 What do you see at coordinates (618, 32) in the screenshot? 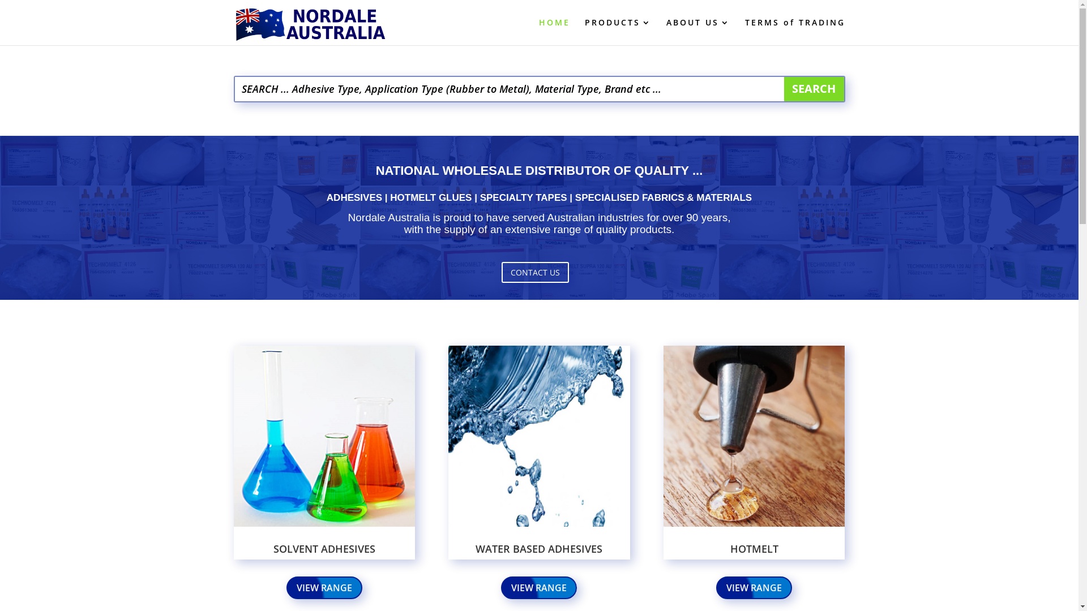
I see `PRODUCTS` at bounding box center [618, 32].